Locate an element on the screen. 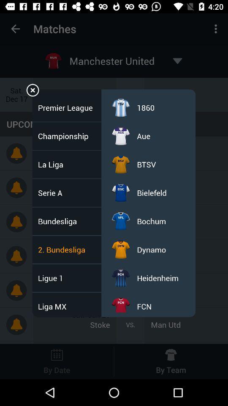 This screenshot has height=406, width=228. turn on the icon above fcn item is located at coordinates (158, 278).